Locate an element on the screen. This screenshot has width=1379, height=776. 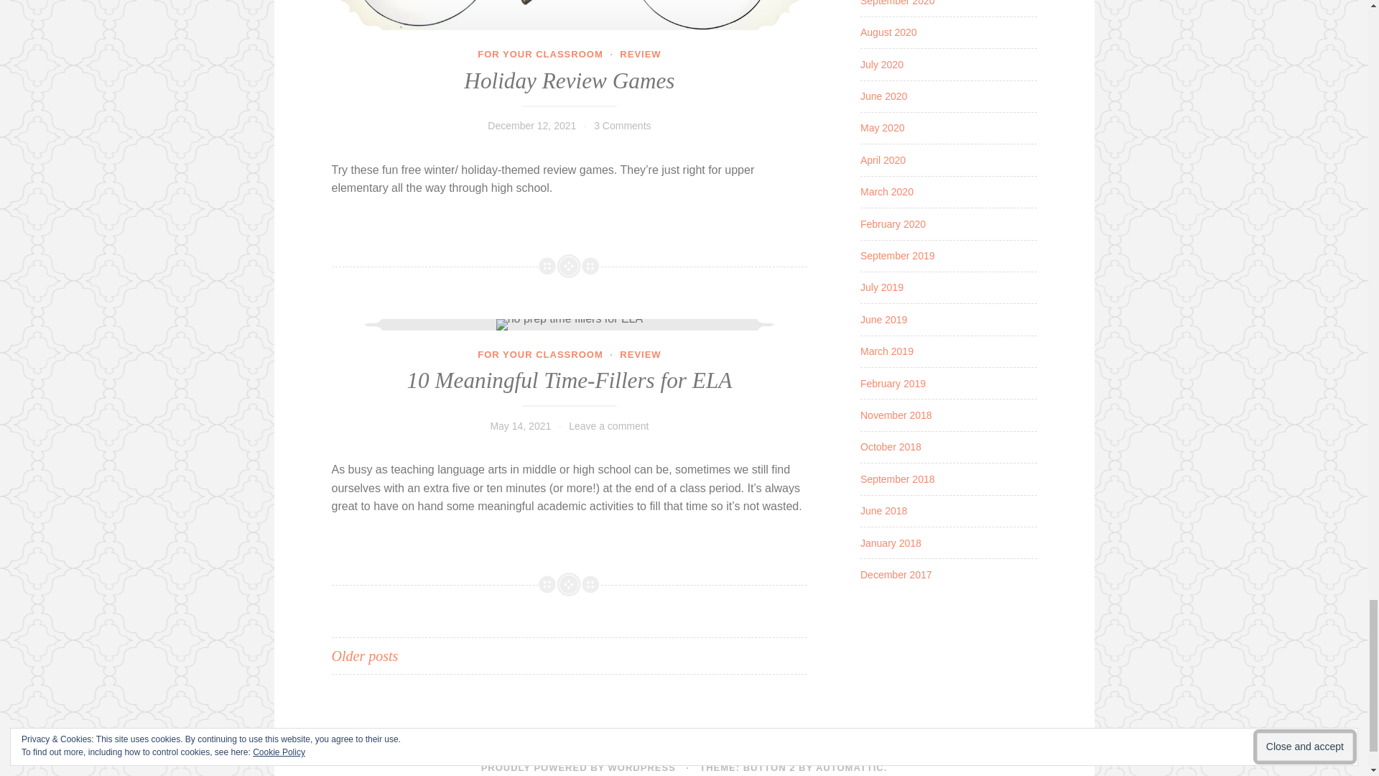
December 12, 2021 is located at coordinates (531, 125).